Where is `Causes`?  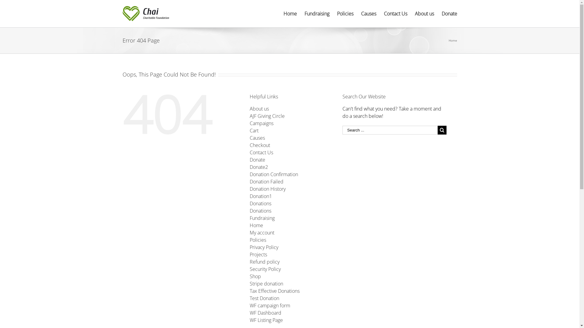 Causes is located at coordinates (257, 138).